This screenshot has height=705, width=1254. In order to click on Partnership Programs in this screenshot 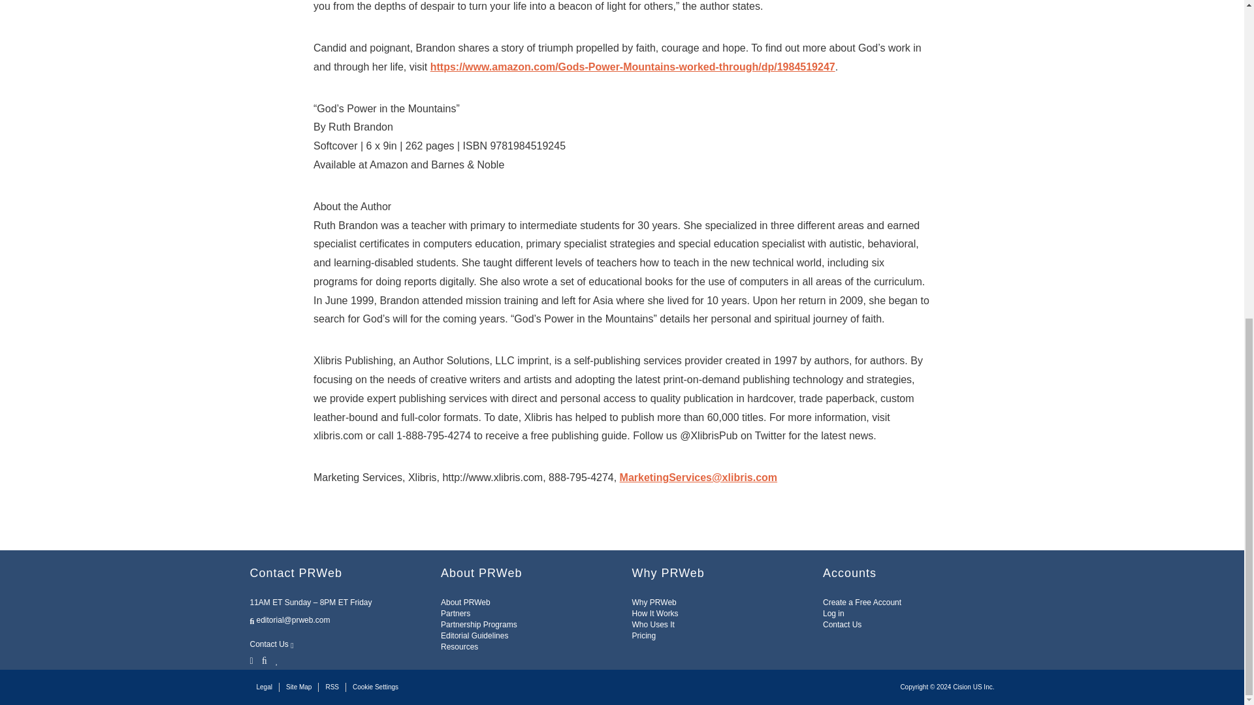, I will do `click(479, 625)`.